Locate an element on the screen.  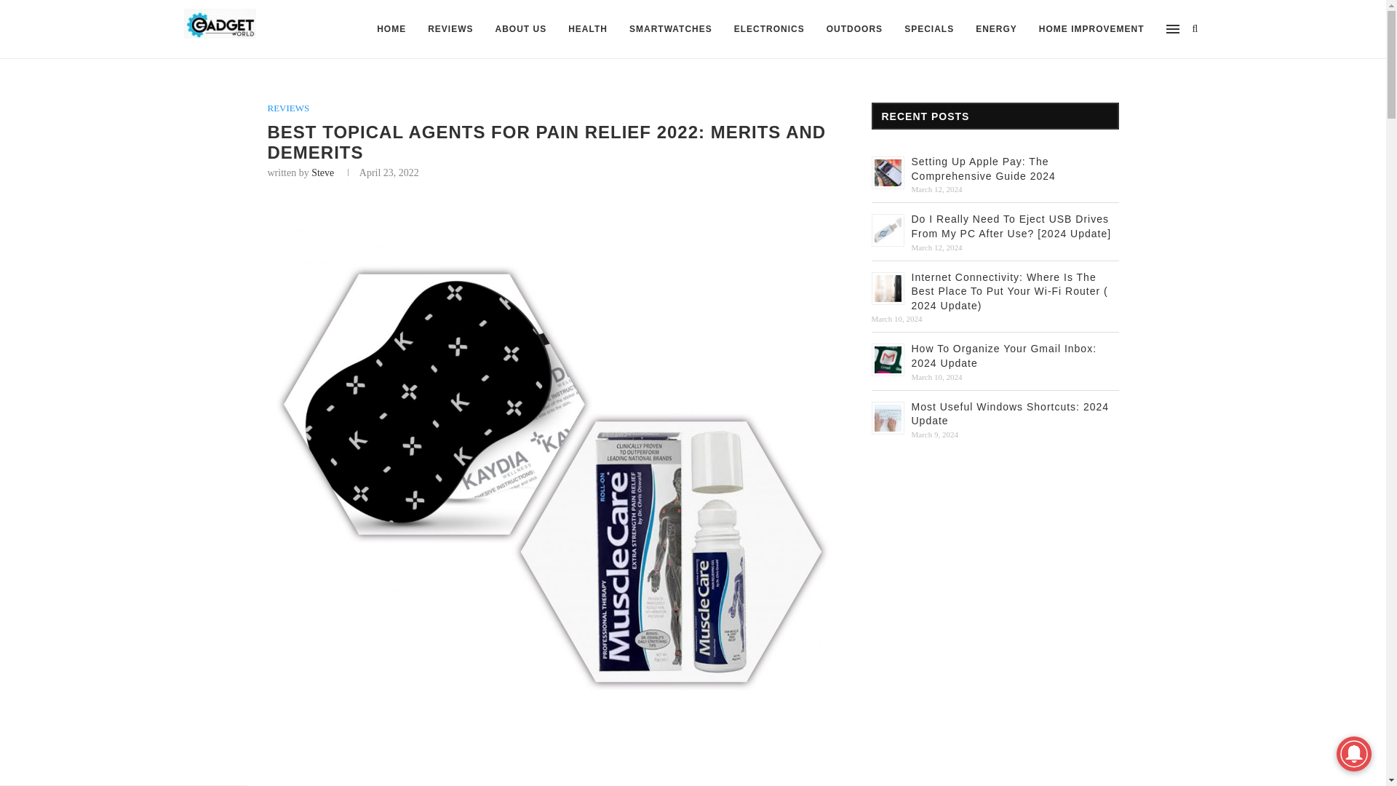
HEALTH is located at coordinates (588, 29).